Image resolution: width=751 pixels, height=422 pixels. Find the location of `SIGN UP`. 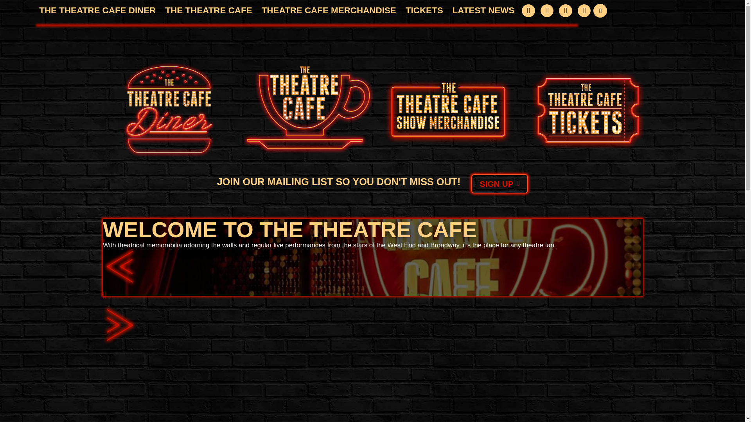

SIGN UP is located at coordinates (499, 184).